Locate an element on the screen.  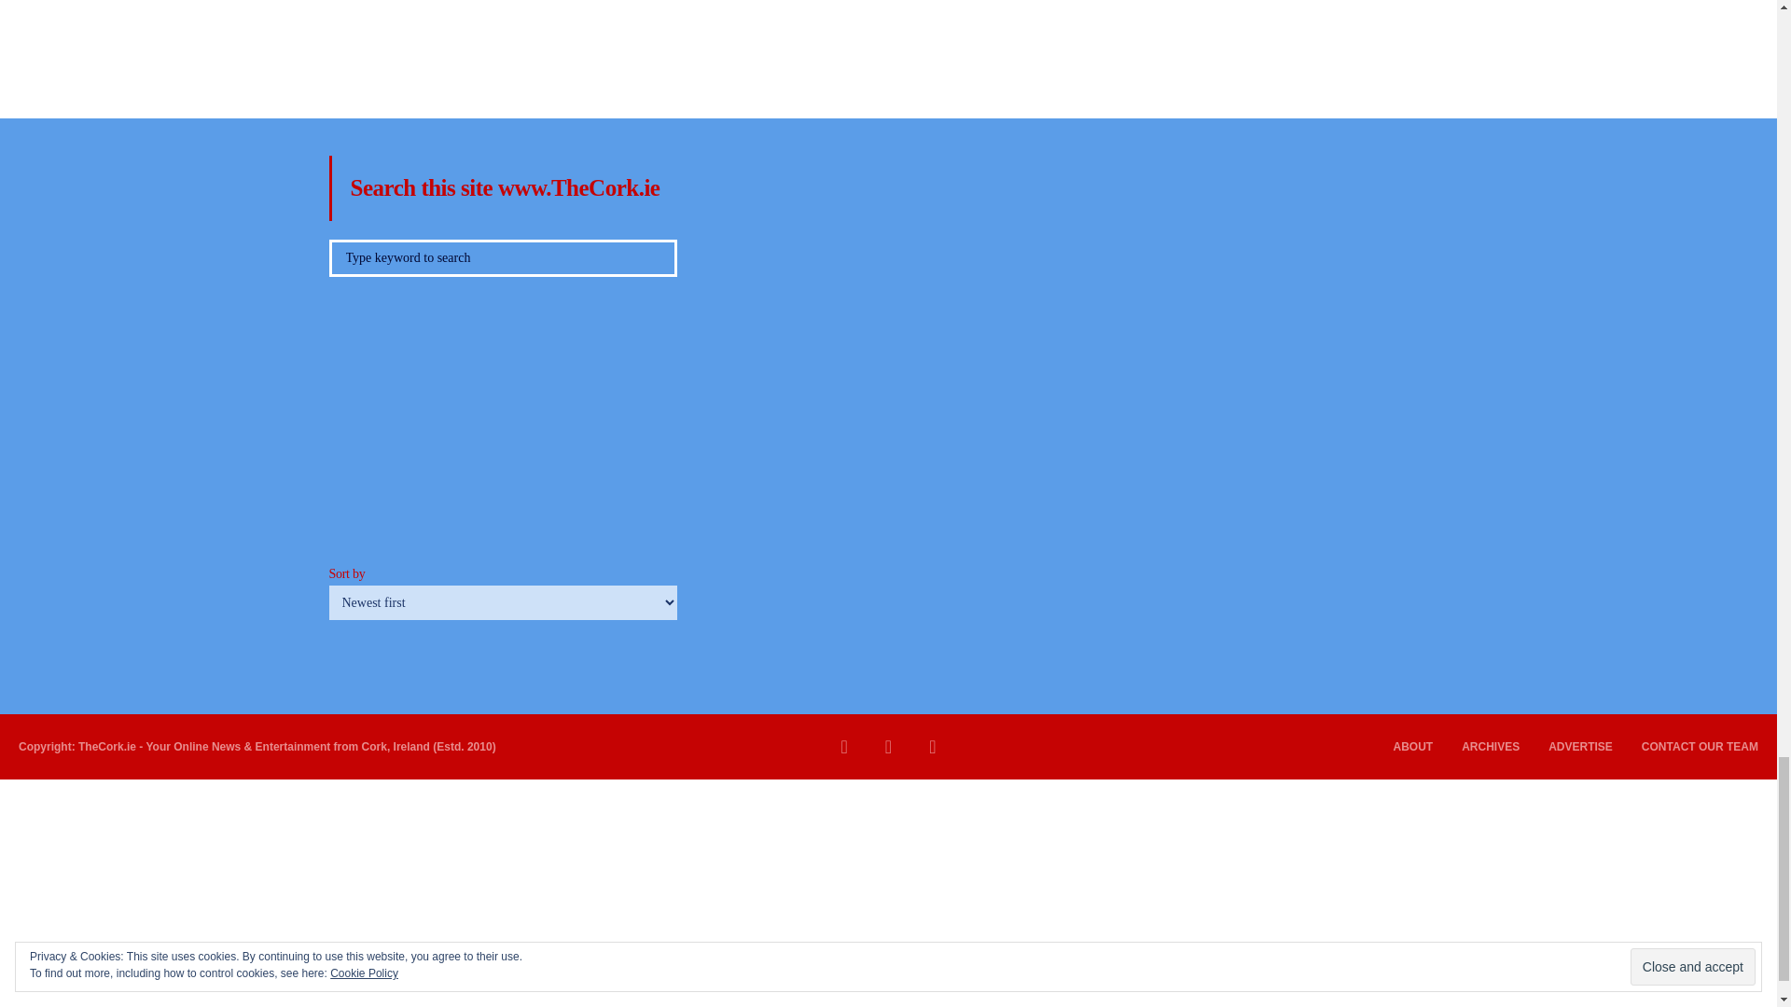
Type keyword to search is located at coordinates (502, 258).